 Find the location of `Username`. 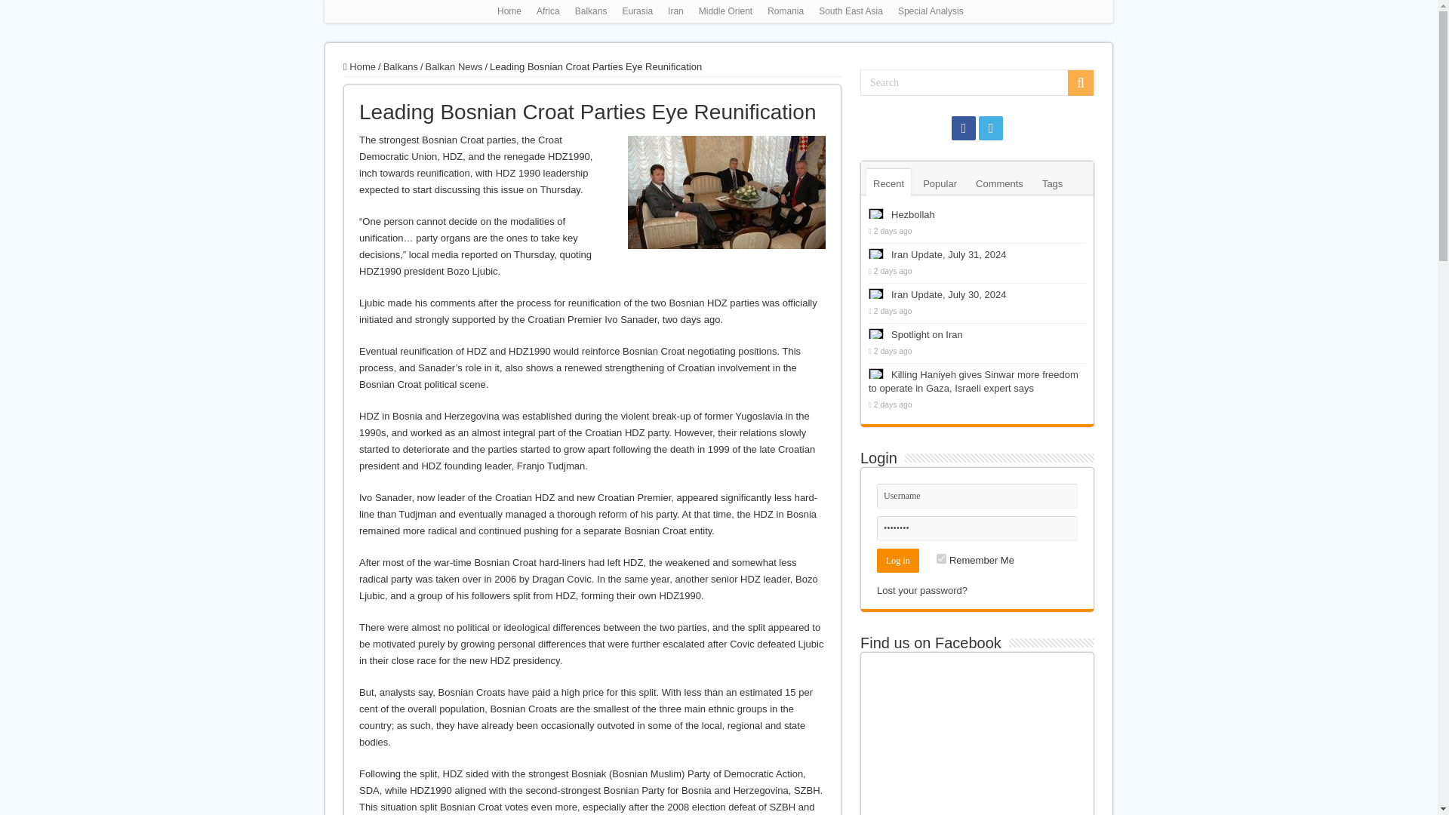

Username is located at coordinates (977, 496).